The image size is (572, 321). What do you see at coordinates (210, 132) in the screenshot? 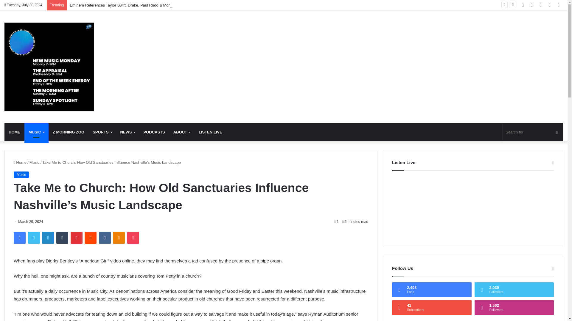
I see `LISTEN LIVE` at bounding box center [210, 132].